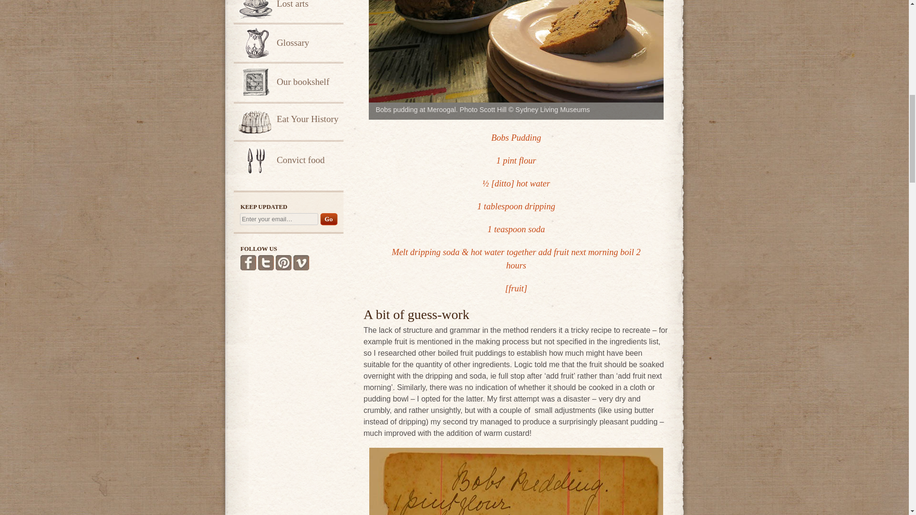 The height and width of the screenshot is (515, 916). What do you see at coordinates (288, 42) in the screenshot?
I see `Glossary` at bounding box center [288, 42].